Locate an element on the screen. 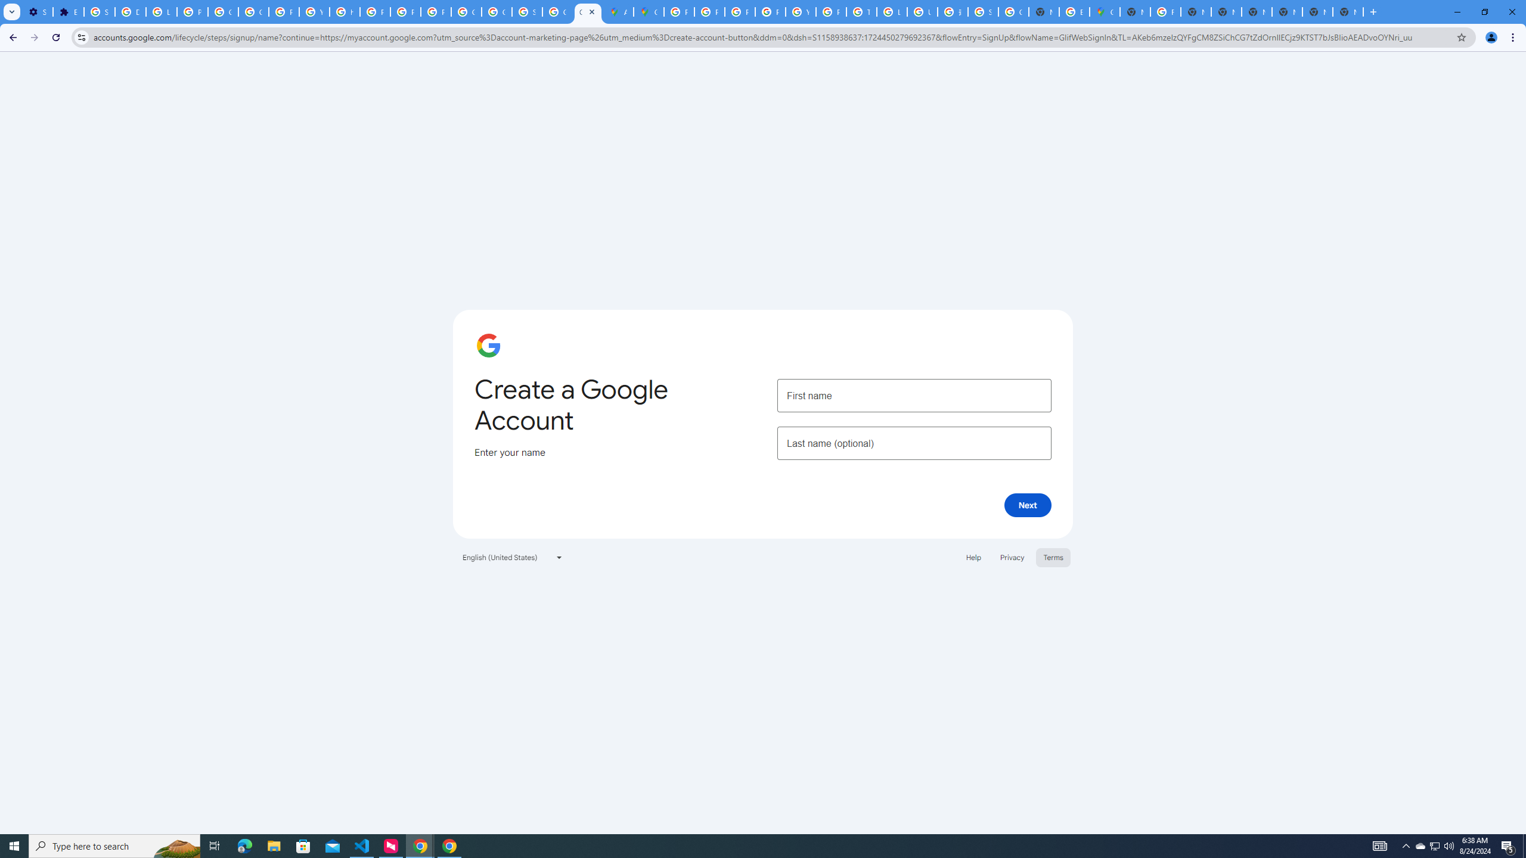 Image resolution: width=1526 pixels, height=858 pixels. Sign in - Google Accounts is located at coordinates (100, 12).